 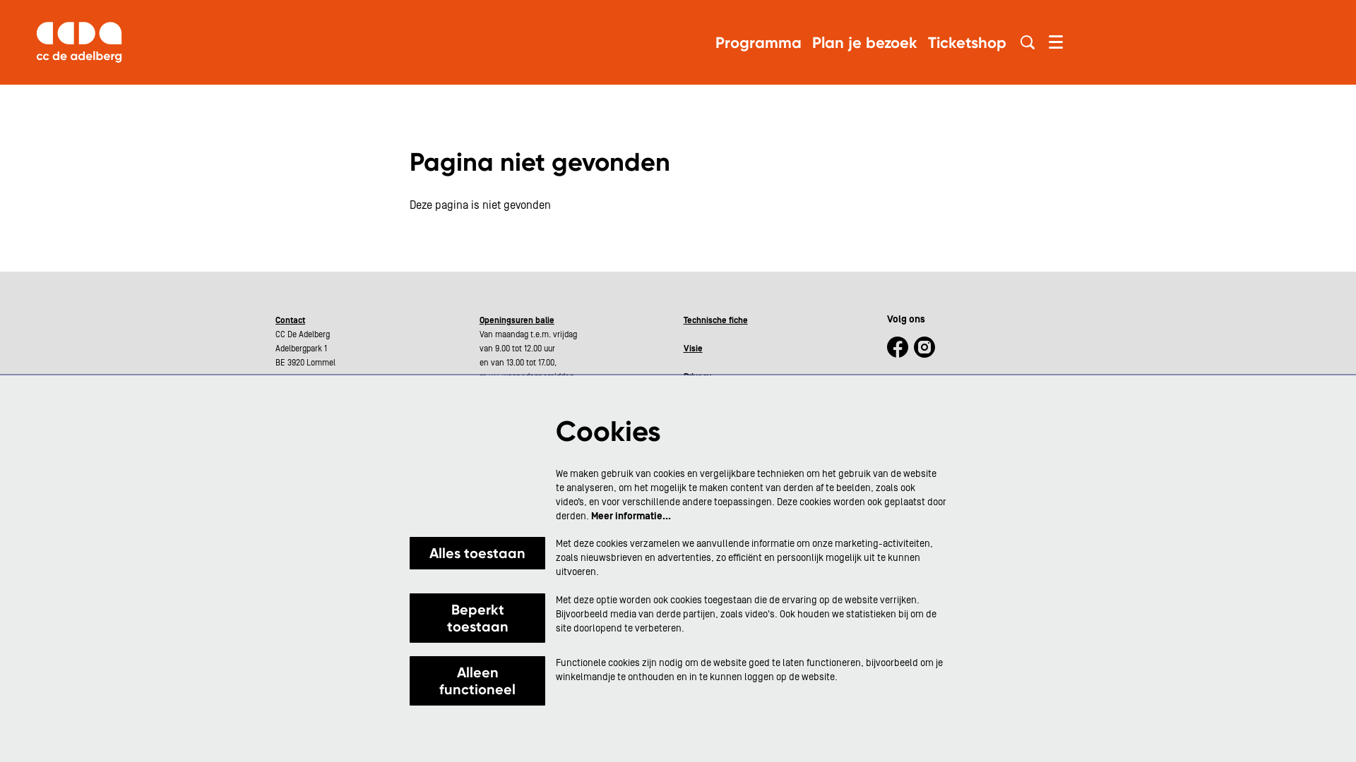 I want to click on Privacy, so click(x=698, y=377).